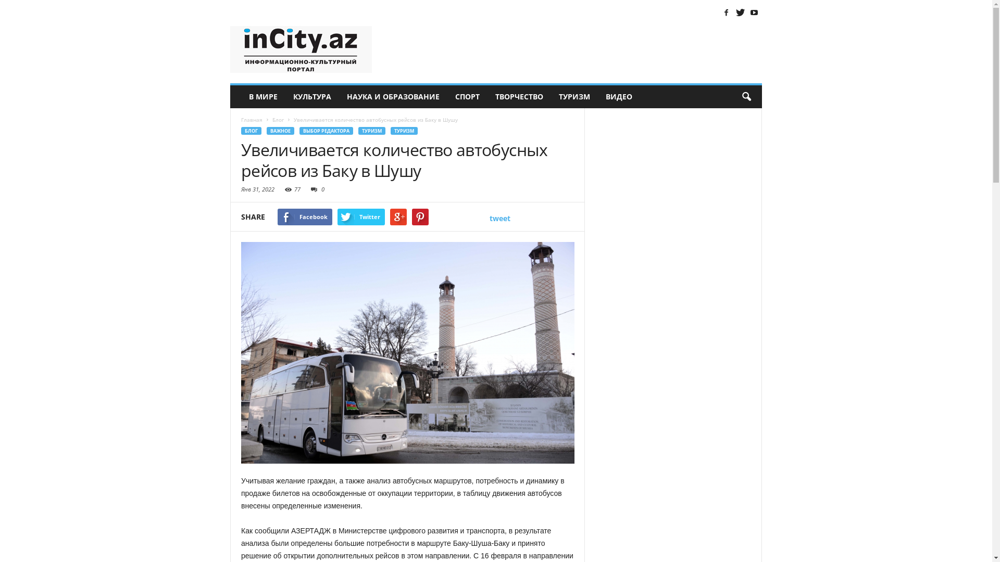 The image size is (1000, 562). Describe the element at coordinates (500, 219) in the screenshot. I see `tweet` at that location.